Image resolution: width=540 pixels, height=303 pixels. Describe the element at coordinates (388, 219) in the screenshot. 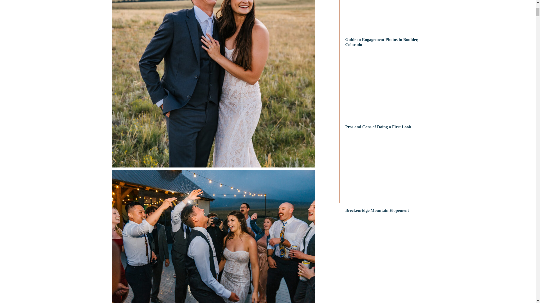

I see `Breckenridge Mountain Elopement` at that location.